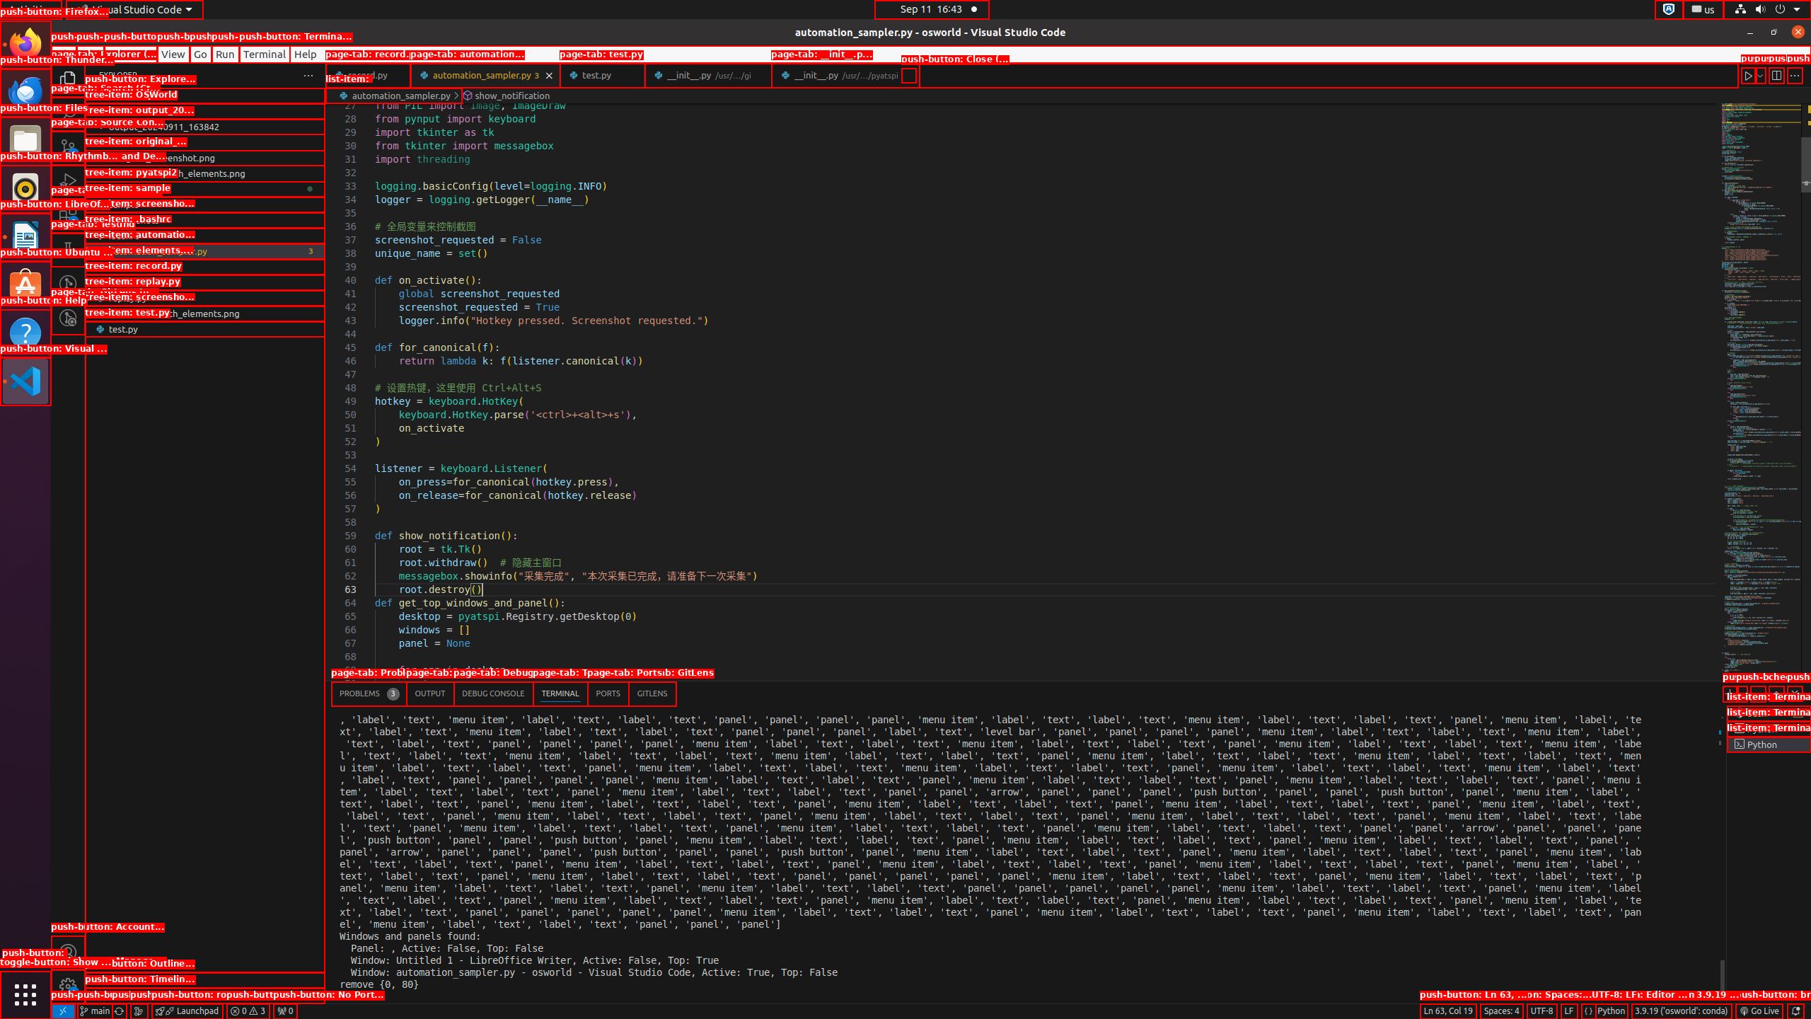 This screenshot has width=1811, height=1019. I want to click on Terminal 1 bash, so click(1769, 713).